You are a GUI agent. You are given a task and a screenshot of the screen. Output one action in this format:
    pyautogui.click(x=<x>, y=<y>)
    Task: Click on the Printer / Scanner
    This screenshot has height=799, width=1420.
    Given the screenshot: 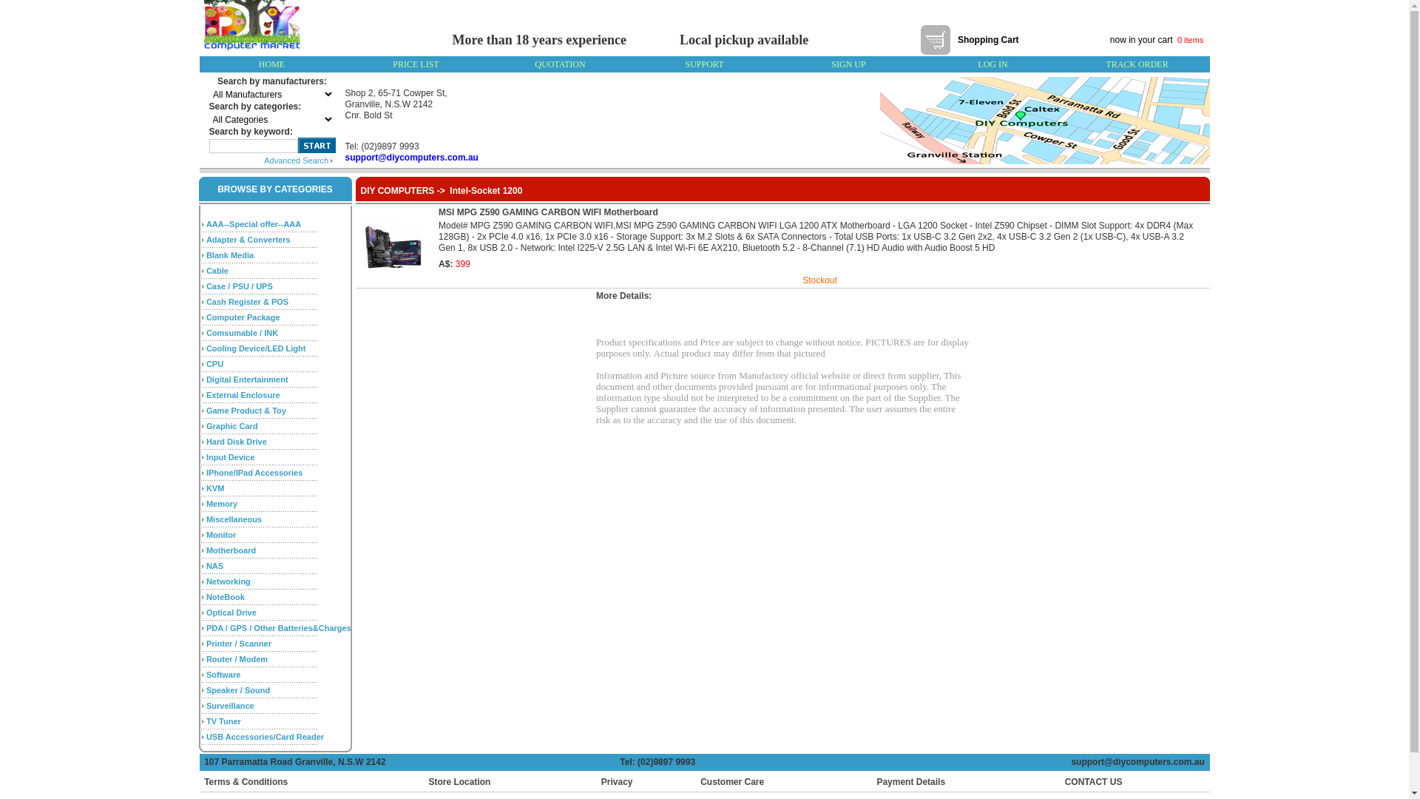 What is the action you would take?
    pyautogui.click(x=239, y=644)
    